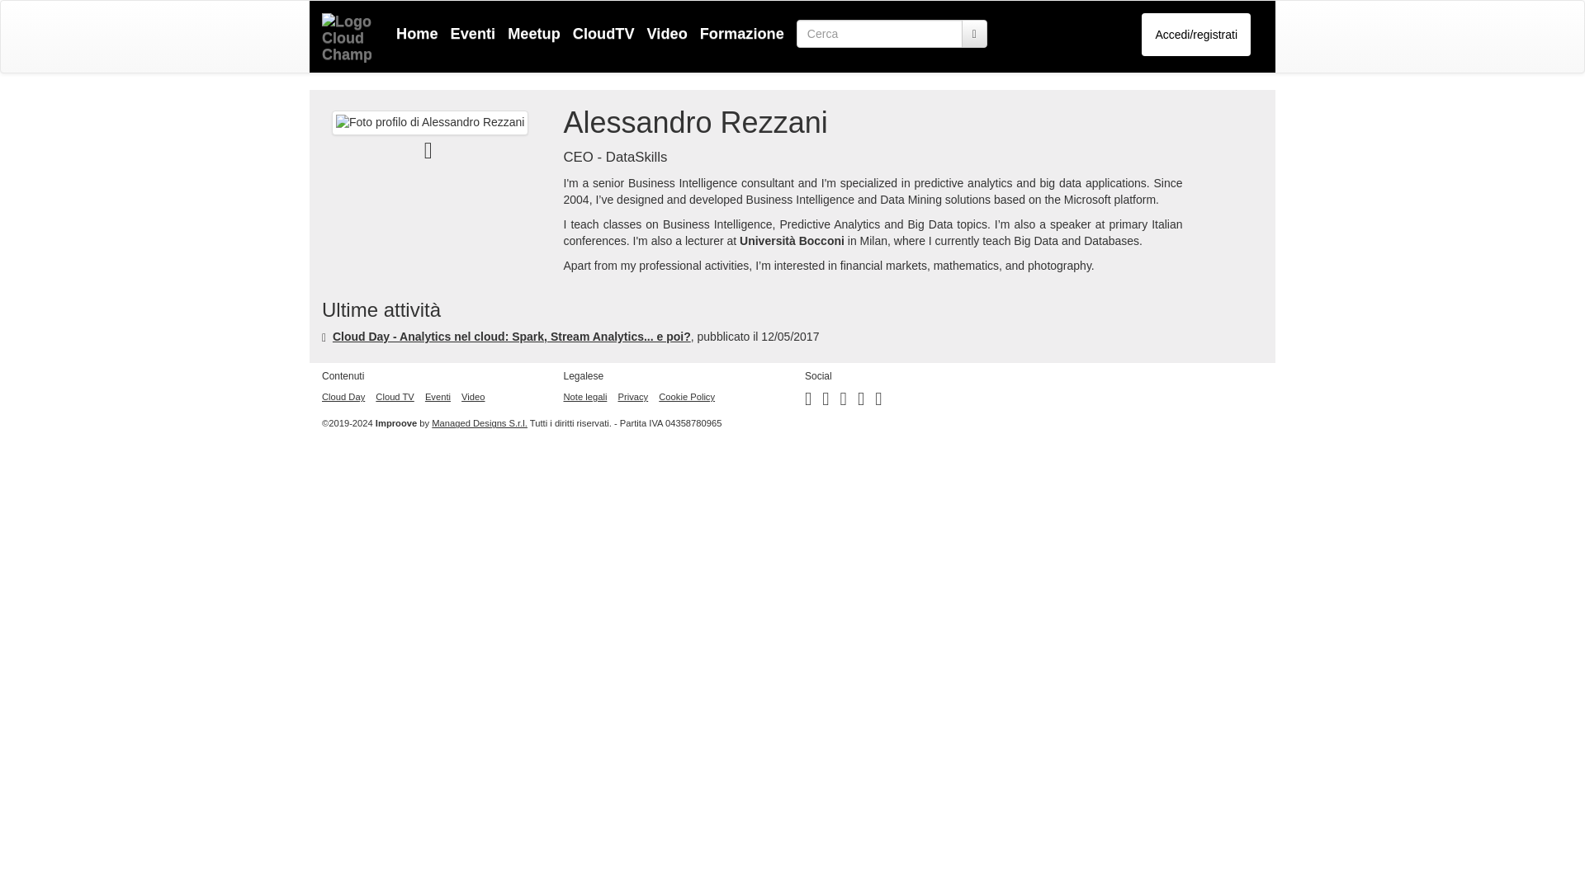  What do you see at coordinates (343, 397) in the screenshot?
I see `Cloud Day` at bounding box center [343, 397].